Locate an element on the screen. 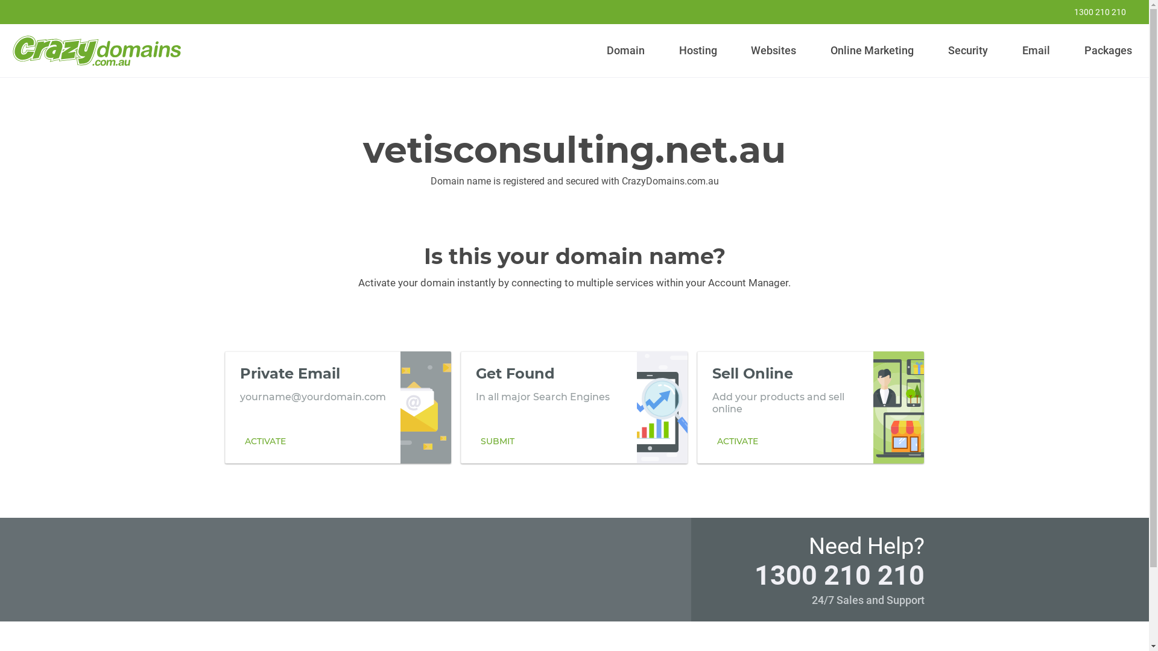 This screenshot has height=651, width=1158. Private Email
yourname@yourdomain.com
ACTIVATE is located at coordinates (338, 407).